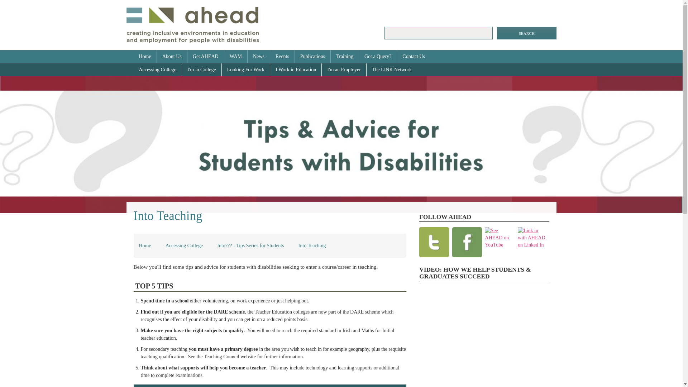 The image size is (688, 387). Describe the element at coordinates (145, 57) in the screenshot. I see `Home` at that location.